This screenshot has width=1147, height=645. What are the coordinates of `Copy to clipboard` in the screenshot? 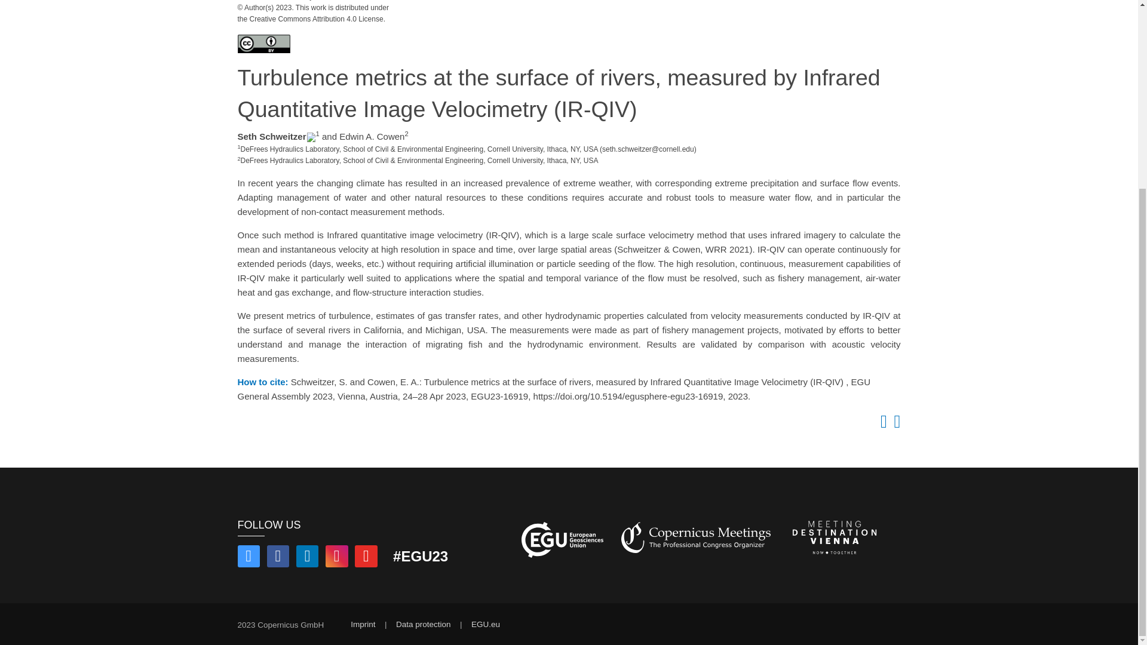 It's located at (881, 424).